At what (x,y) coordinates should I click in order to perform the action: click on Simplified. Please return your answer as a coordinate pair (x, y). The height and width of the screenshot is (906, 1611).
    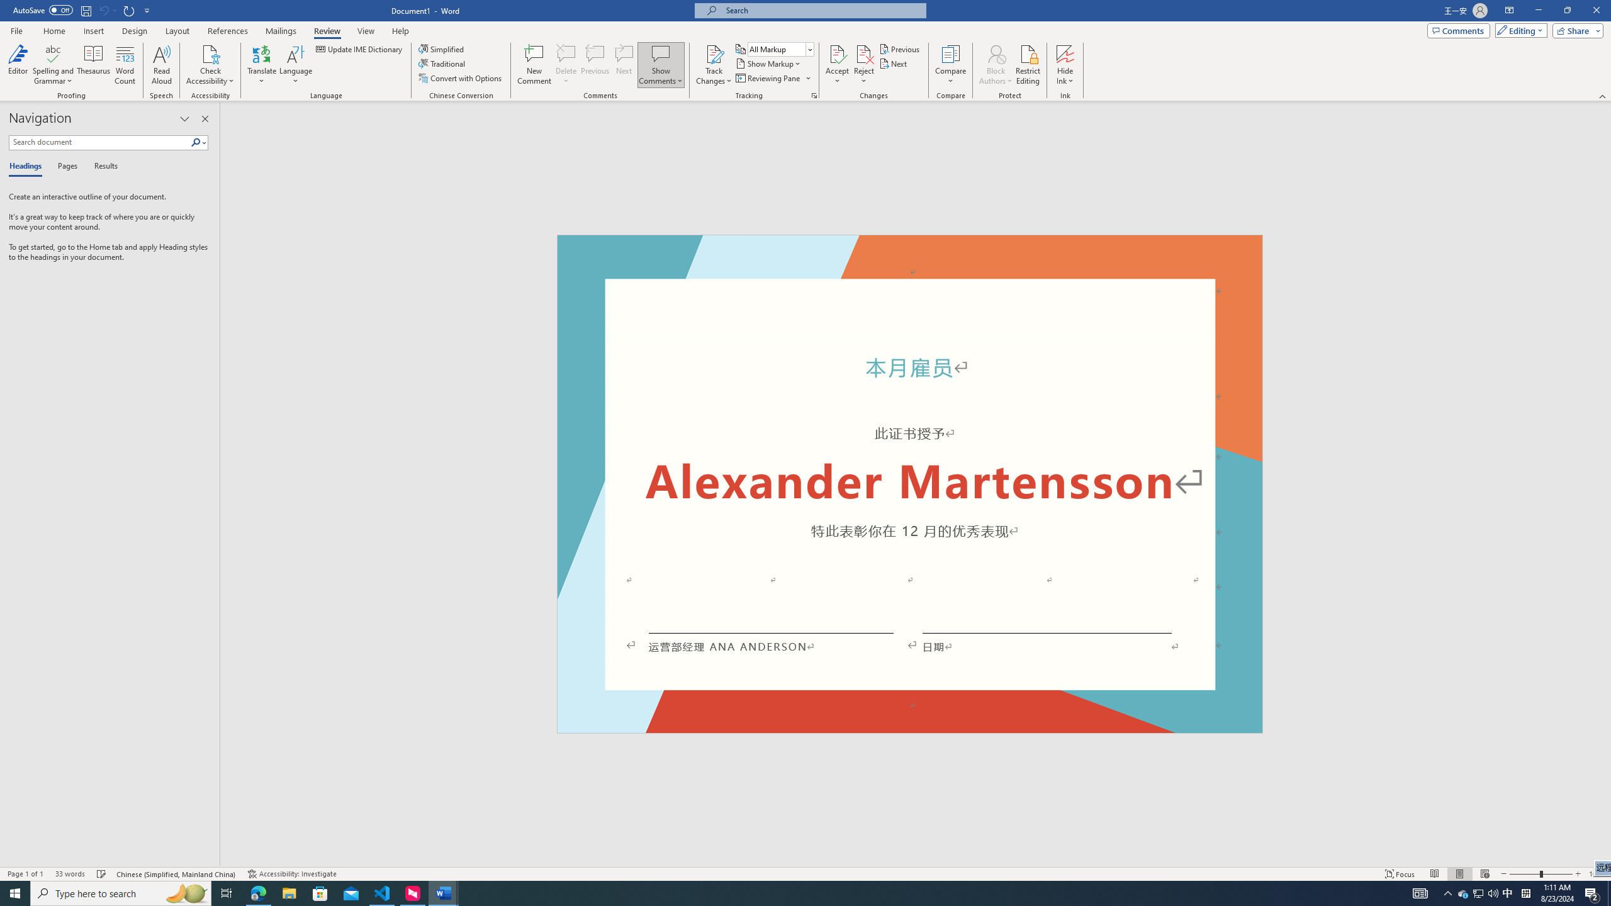
    Looking at the image, I should click on (443, 49).